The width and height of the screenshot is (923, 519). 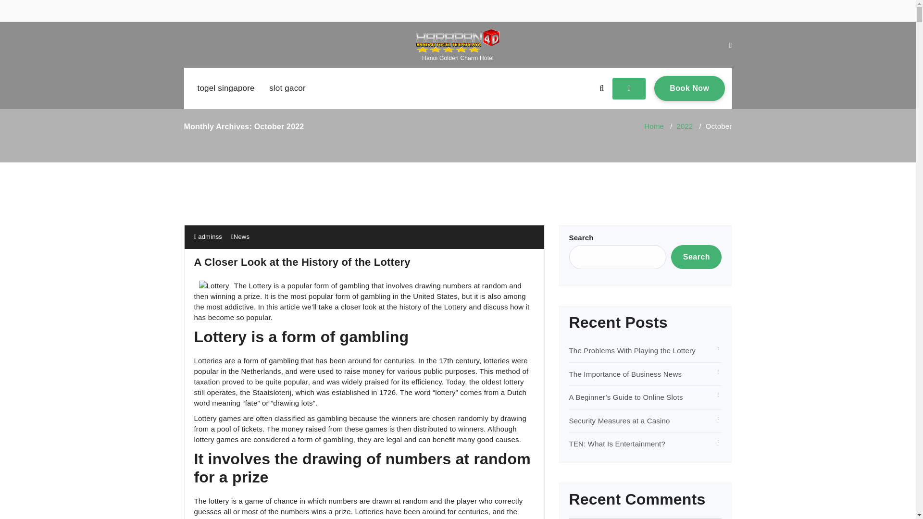 What do you see at coordinates (654, 126) in the screenshot?
I see `Home` at bounding box center [654, 126].